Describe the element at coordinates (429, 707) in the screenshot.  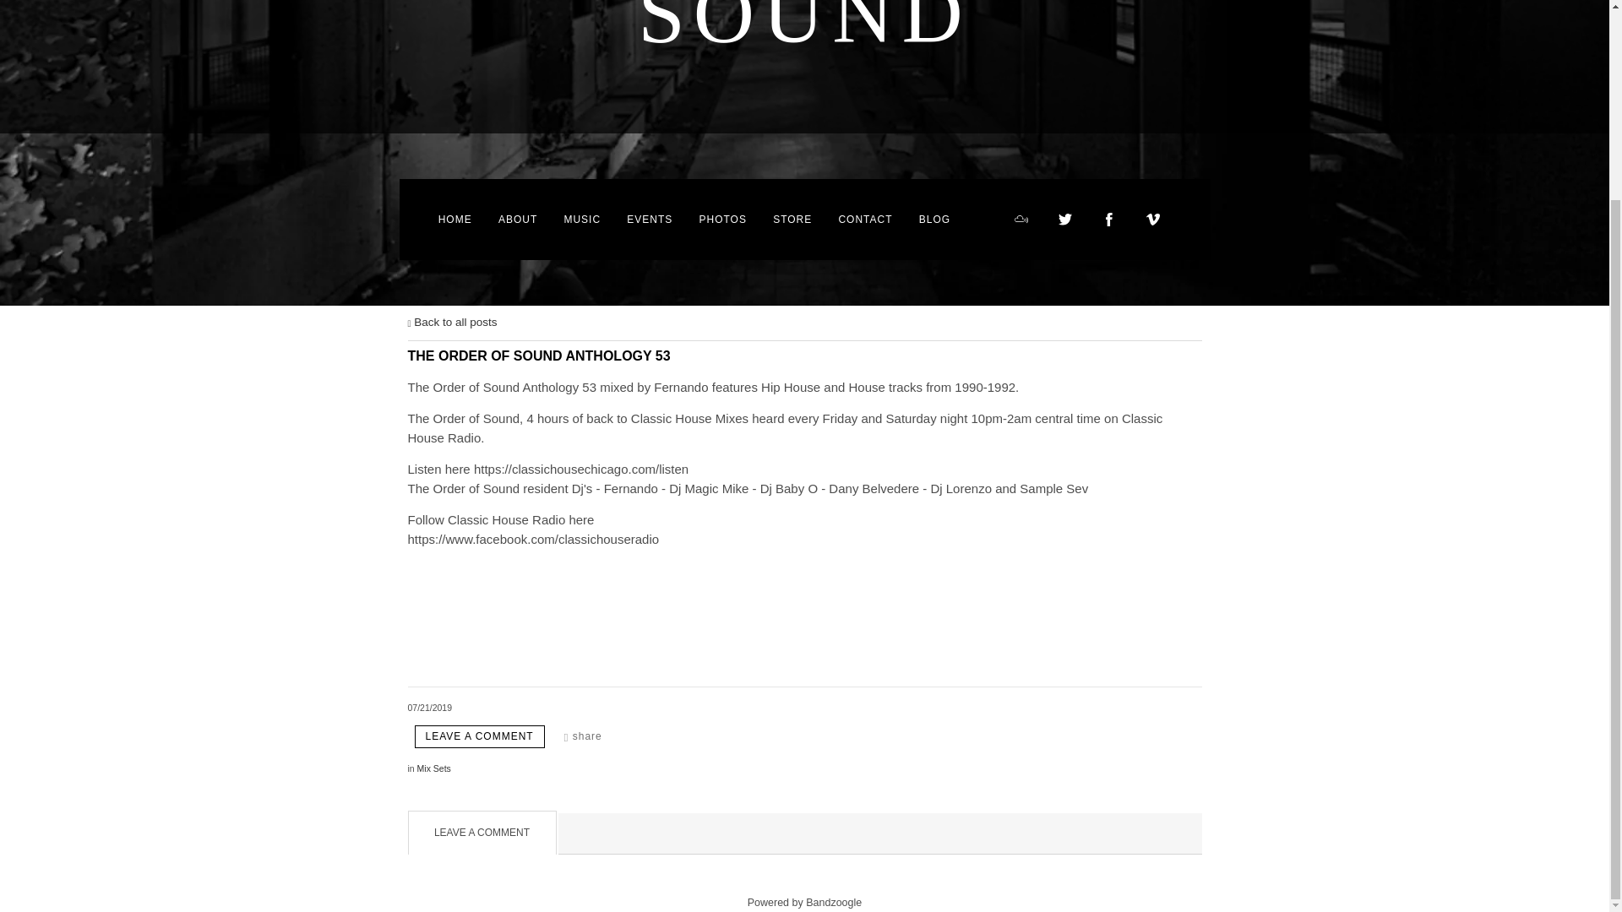
I see `July 21, 2019 15:47` at that location.